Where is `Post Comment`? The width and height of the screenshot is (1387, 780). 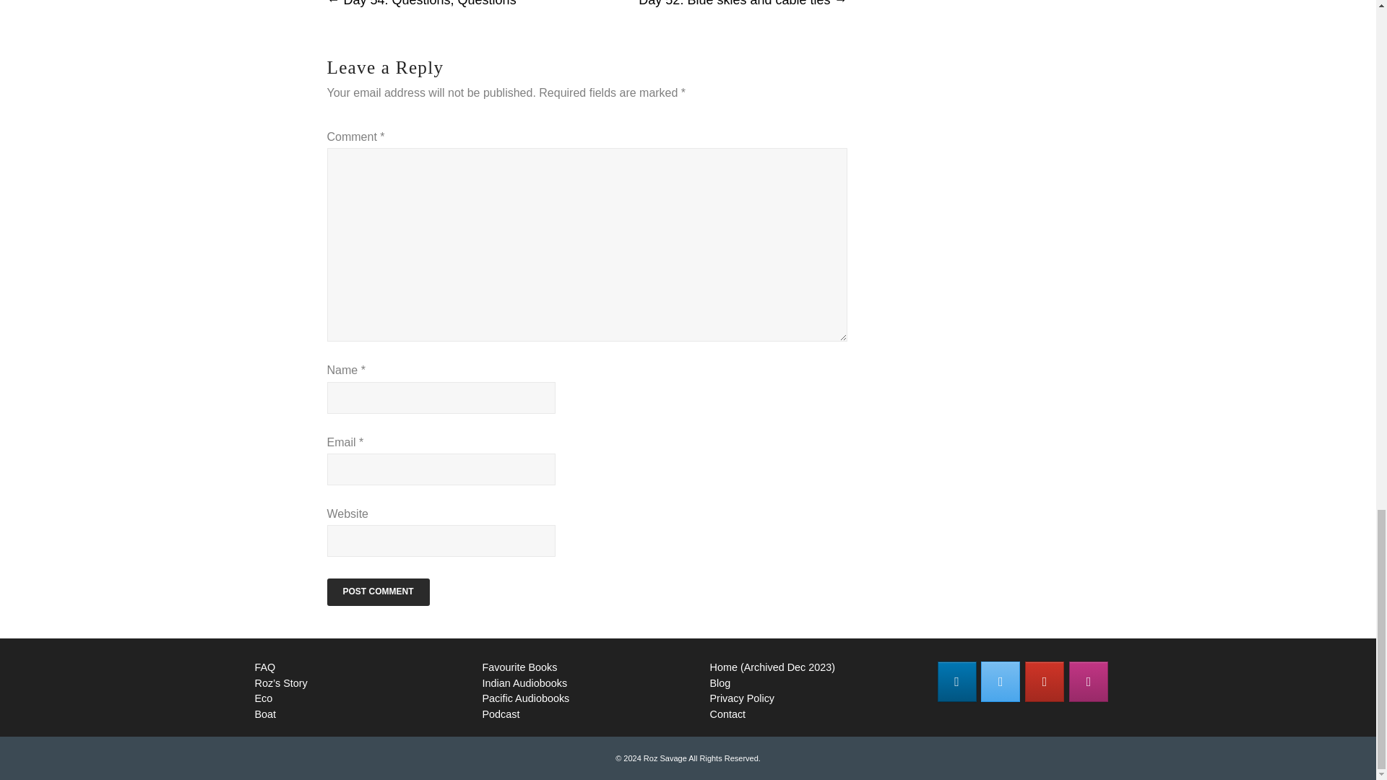
Post Comment is located at coordinates (377, 592).